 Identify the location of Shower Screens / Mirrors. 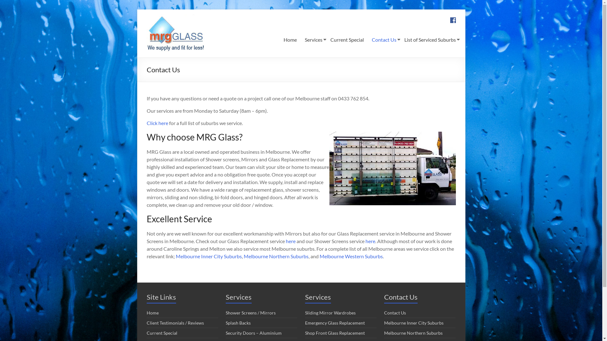
(251, 313).